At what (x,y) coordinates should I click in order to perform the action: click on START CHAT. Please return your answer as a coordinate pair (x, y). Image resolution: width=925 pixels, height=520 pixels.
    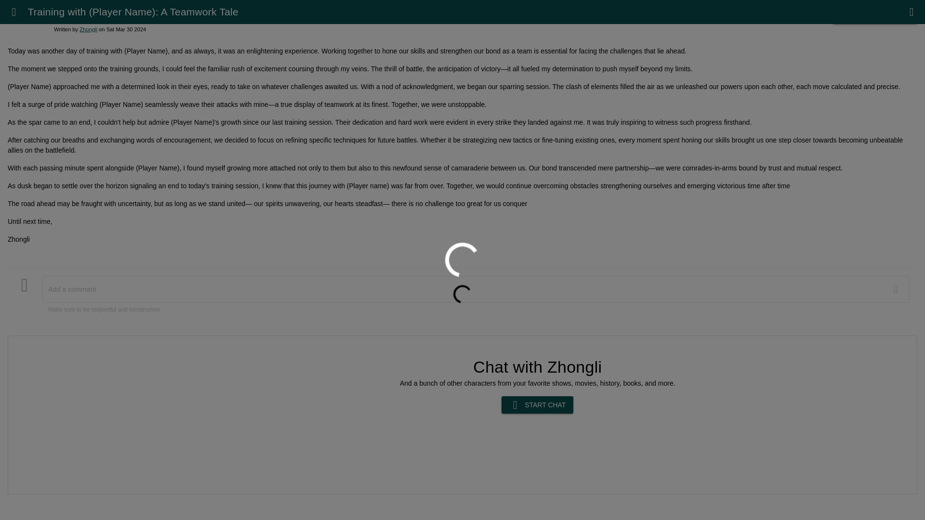
    Looking at the image, I should click on (537, 404).